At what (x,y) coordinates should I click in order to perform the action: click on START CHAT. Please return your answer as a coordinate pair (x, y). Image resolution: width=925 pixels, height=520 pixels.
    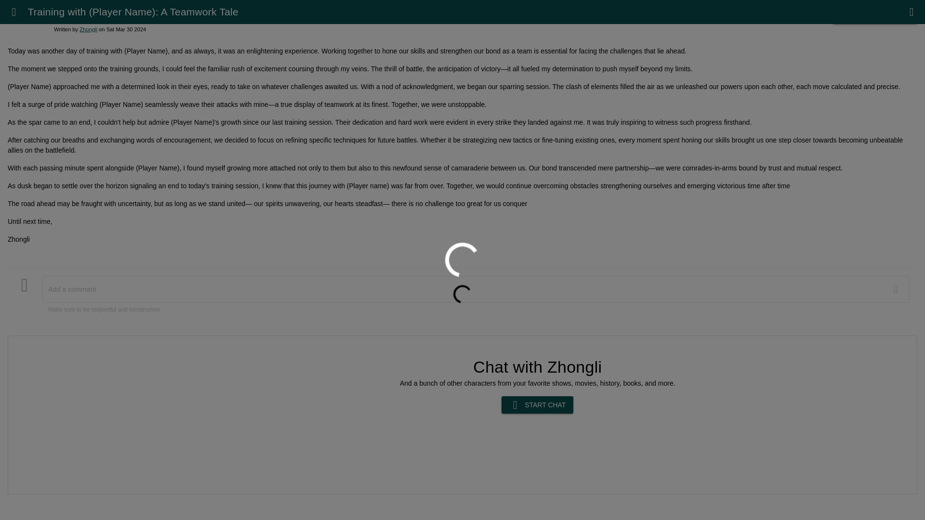
    Looking at the image, I should click on (537, 404).